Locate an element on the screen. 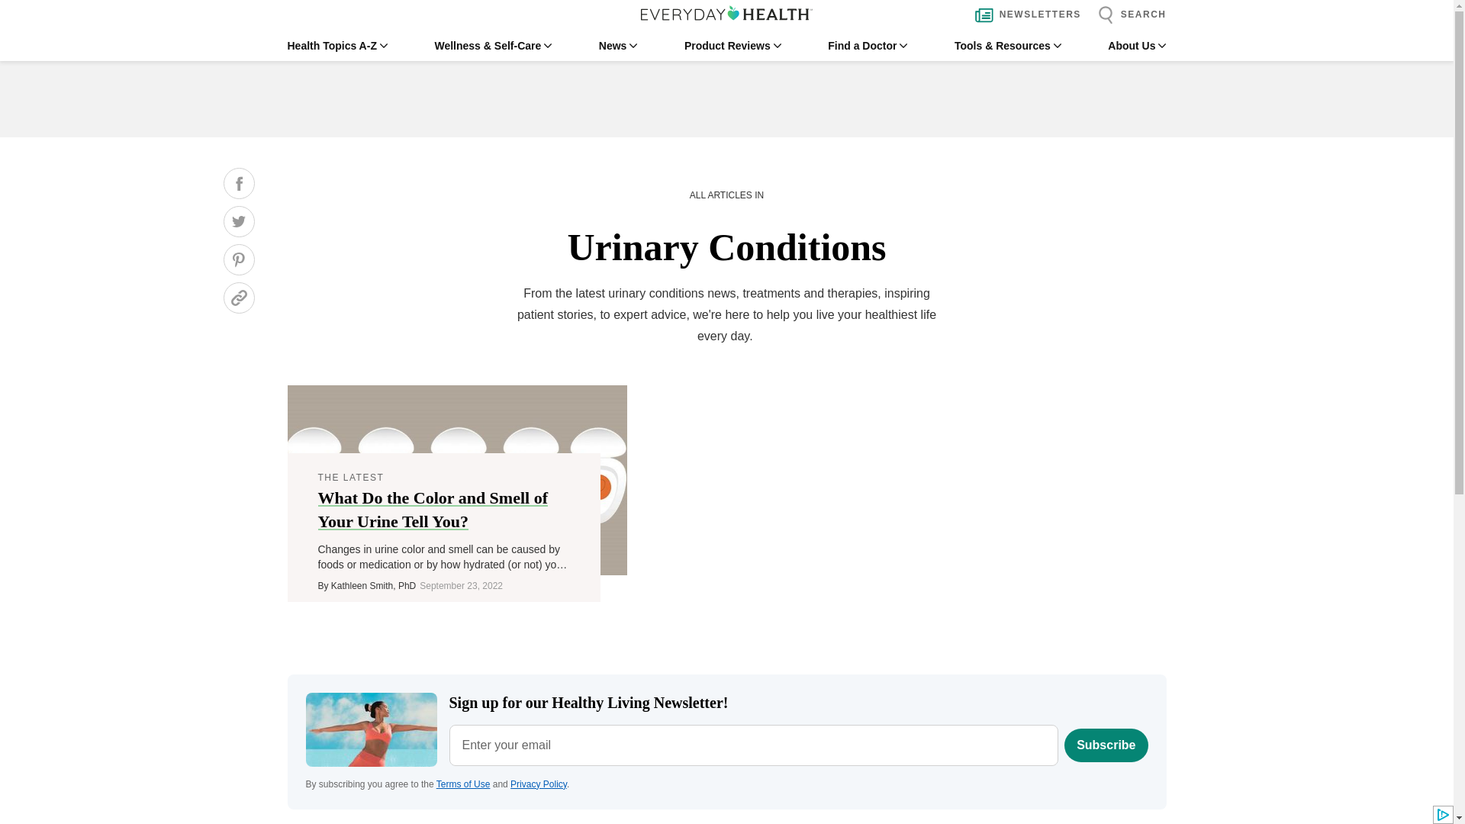 The width and height of the screenshot is (1465, 824). Health Topics A-Z is located at coordinates (336, 46).